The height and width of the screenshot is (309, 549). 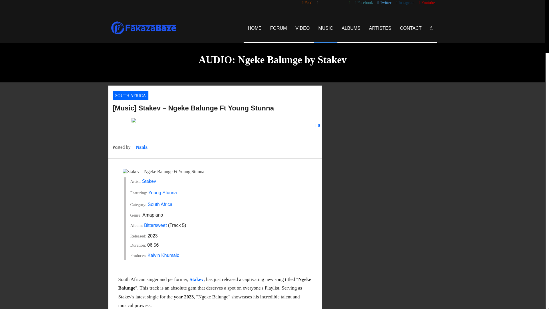 I want to click on ALBUMS, so click(x=351, y=28).